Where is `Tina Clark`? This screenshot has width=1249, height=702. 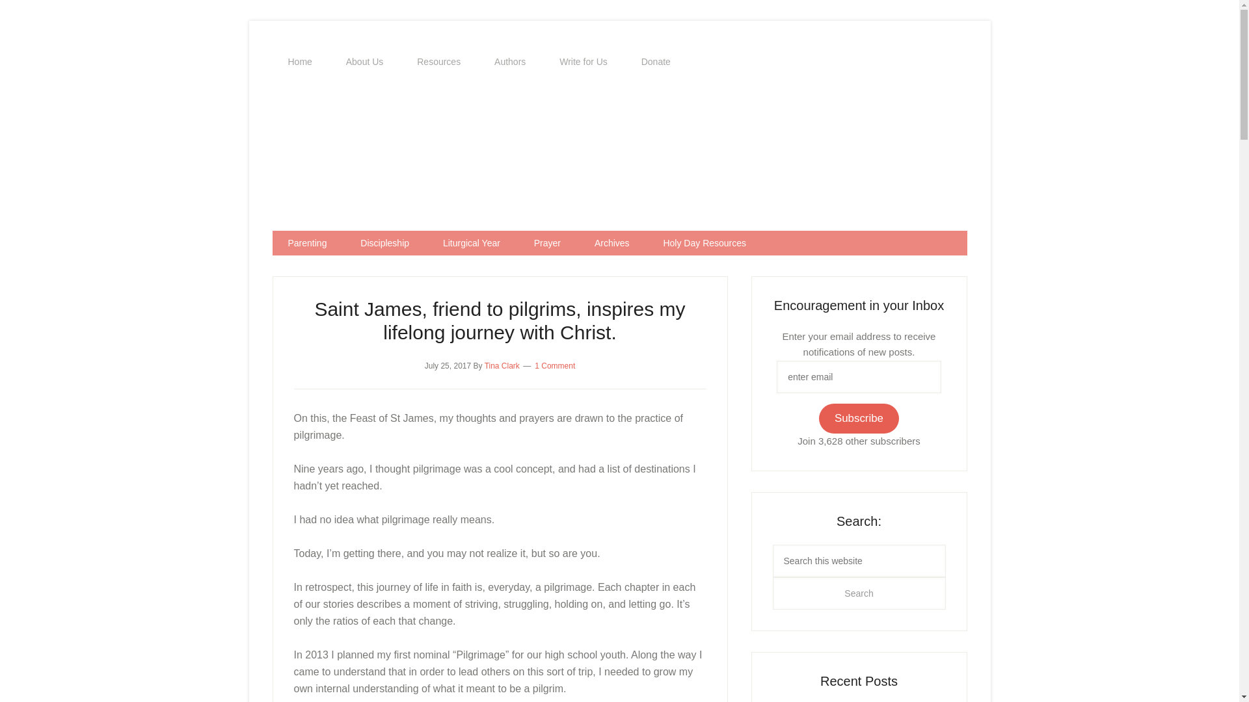 Tina Clark is located at coordinates (502, 366).